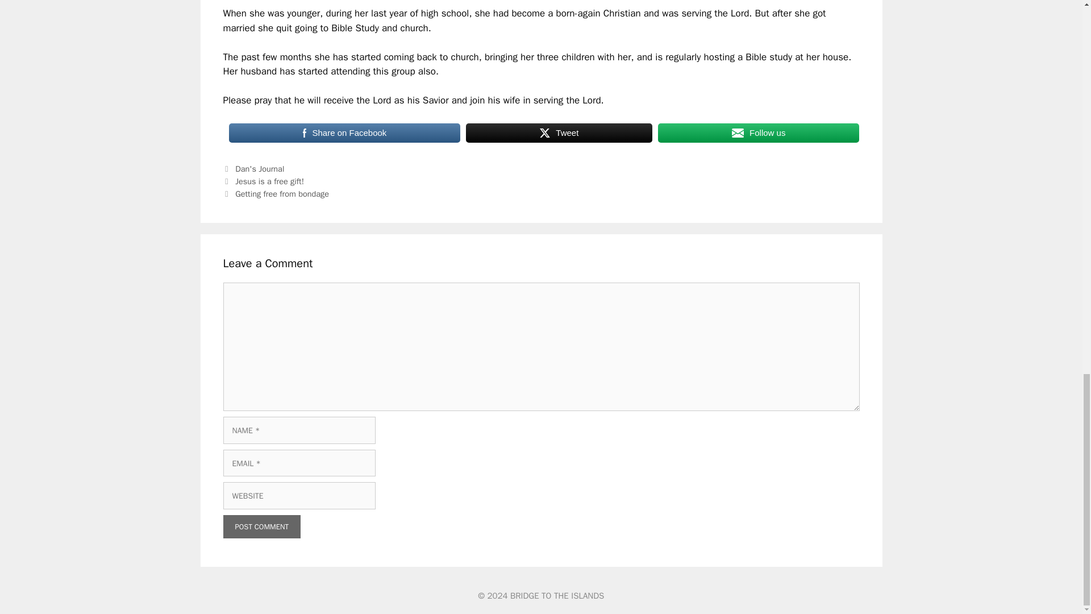 Image resolution: width=1091 pixels, height=614 pixels. Describe the element at coordinates (758, 132) in the screenshot. I see `Follow us` at that location.